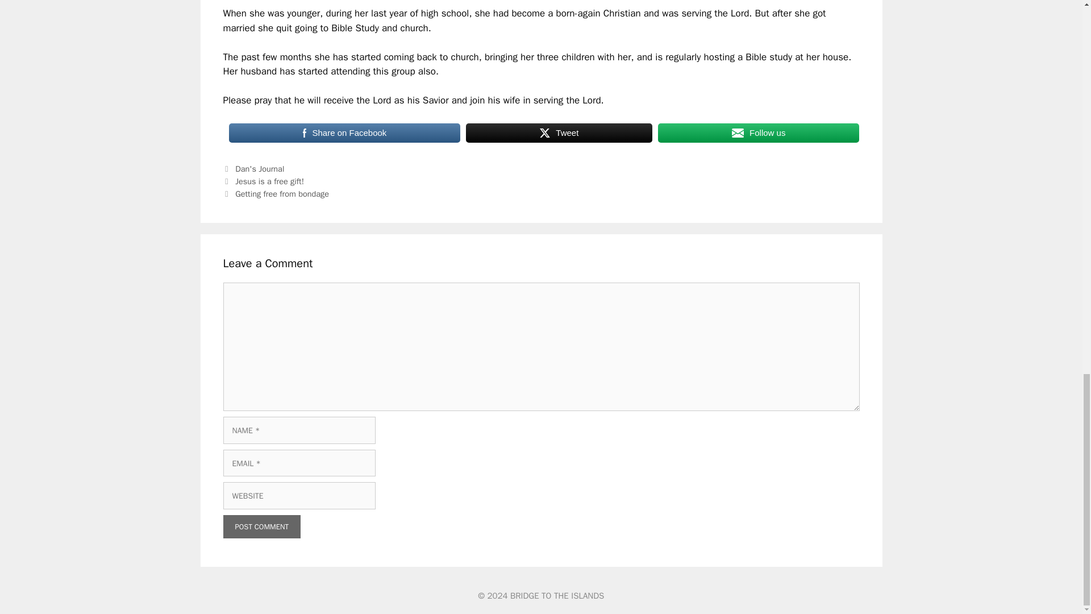 Image resolution: width=1091 pixels, height=614 pixels. Describe the element at coordinates (758, 132) in the screenshot. I see `Follow us` at that location.